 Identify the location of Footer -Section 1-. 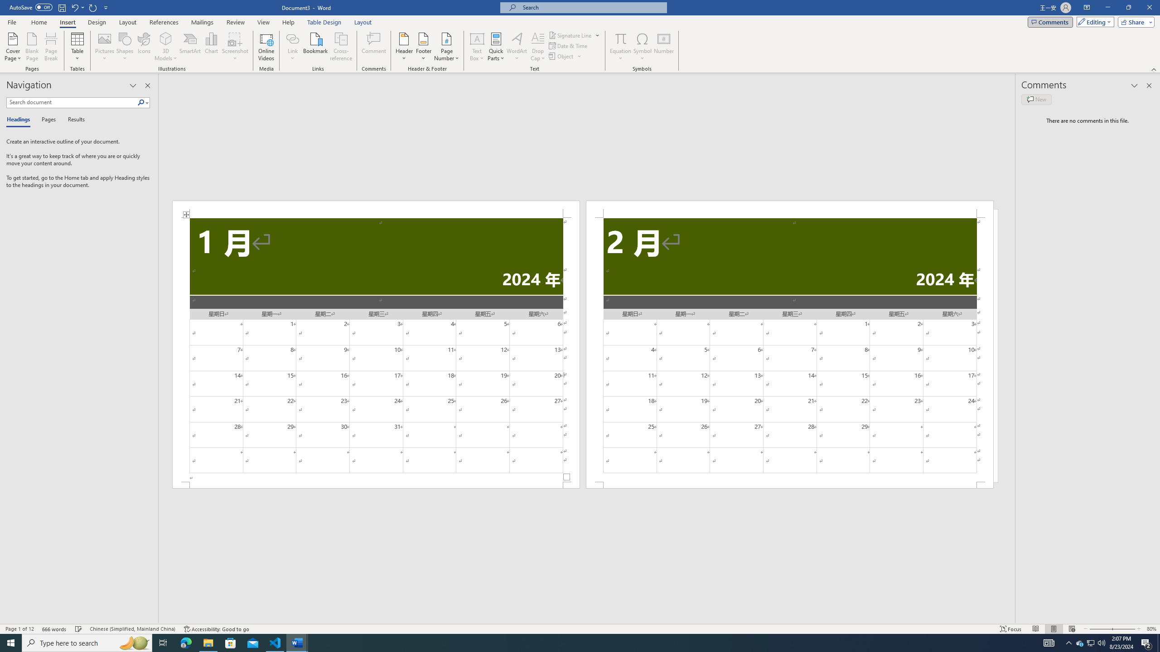
(376, 485).